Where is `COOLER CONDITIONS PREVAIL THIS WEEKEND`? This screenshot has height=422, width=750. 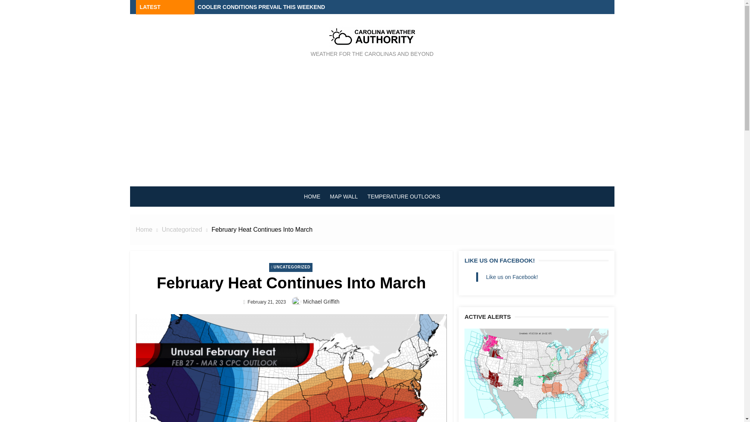 COOLER CONDITIONS PREVAIL THIS WEEKEND is located at coordinates (261, 7).